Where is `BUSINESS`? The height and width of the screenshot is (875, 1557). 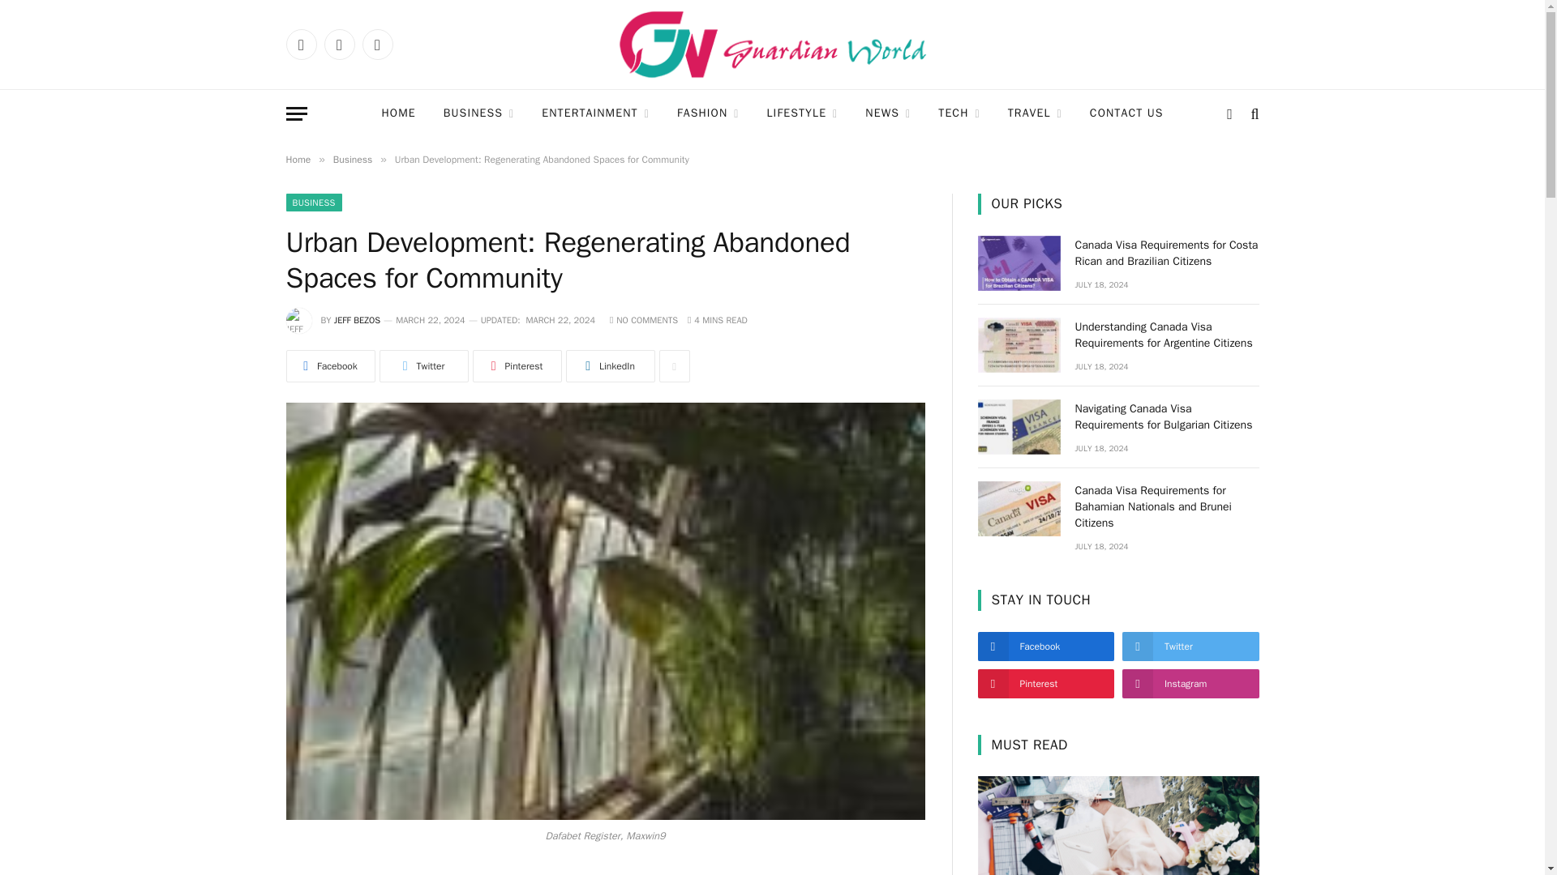
BUSINESS is located at coordinates (478, 113).